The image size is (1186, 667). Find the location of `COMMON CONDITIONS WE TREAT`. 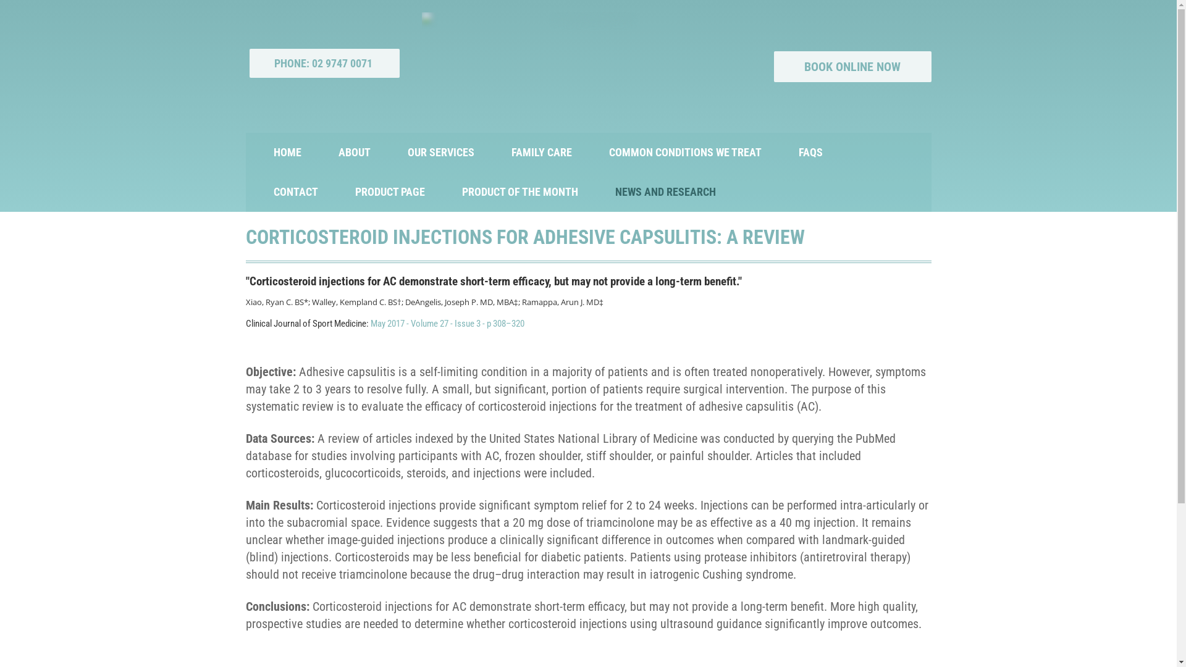

COMMON CONDITIONS WE TREAT is located at coordinates (686, 153).